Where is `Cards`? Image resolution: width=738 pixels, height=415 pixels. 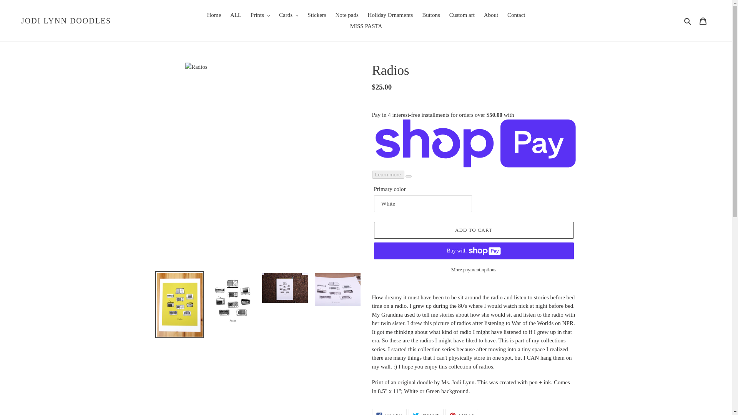
Cards is located at coordinates (289, 15).